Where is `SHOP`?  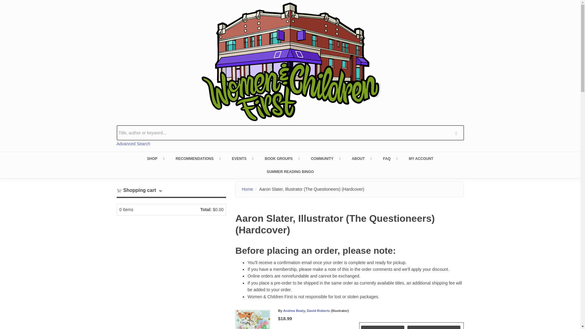
SHOP is located at coordinates (155, 158).